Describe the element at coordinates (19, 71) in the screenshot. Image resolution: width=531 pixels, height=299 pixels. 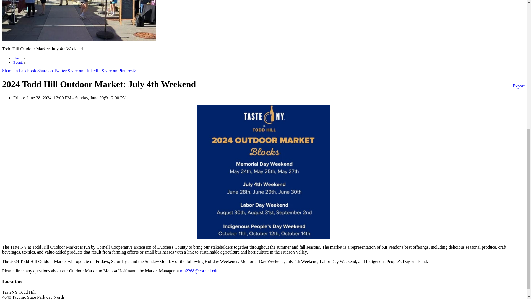
I see `Share on Facebook` at that location.